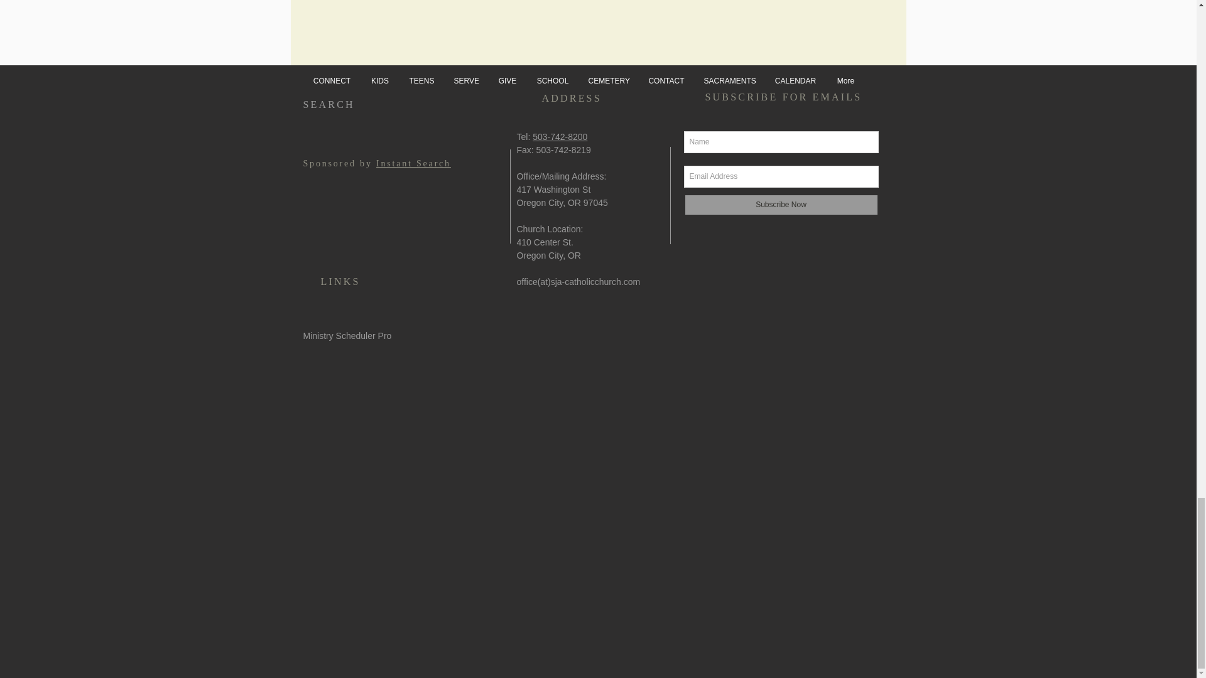  Describe the element at coordinates (552, 80) in the screenshot. I see `SCHOOL` at that location.